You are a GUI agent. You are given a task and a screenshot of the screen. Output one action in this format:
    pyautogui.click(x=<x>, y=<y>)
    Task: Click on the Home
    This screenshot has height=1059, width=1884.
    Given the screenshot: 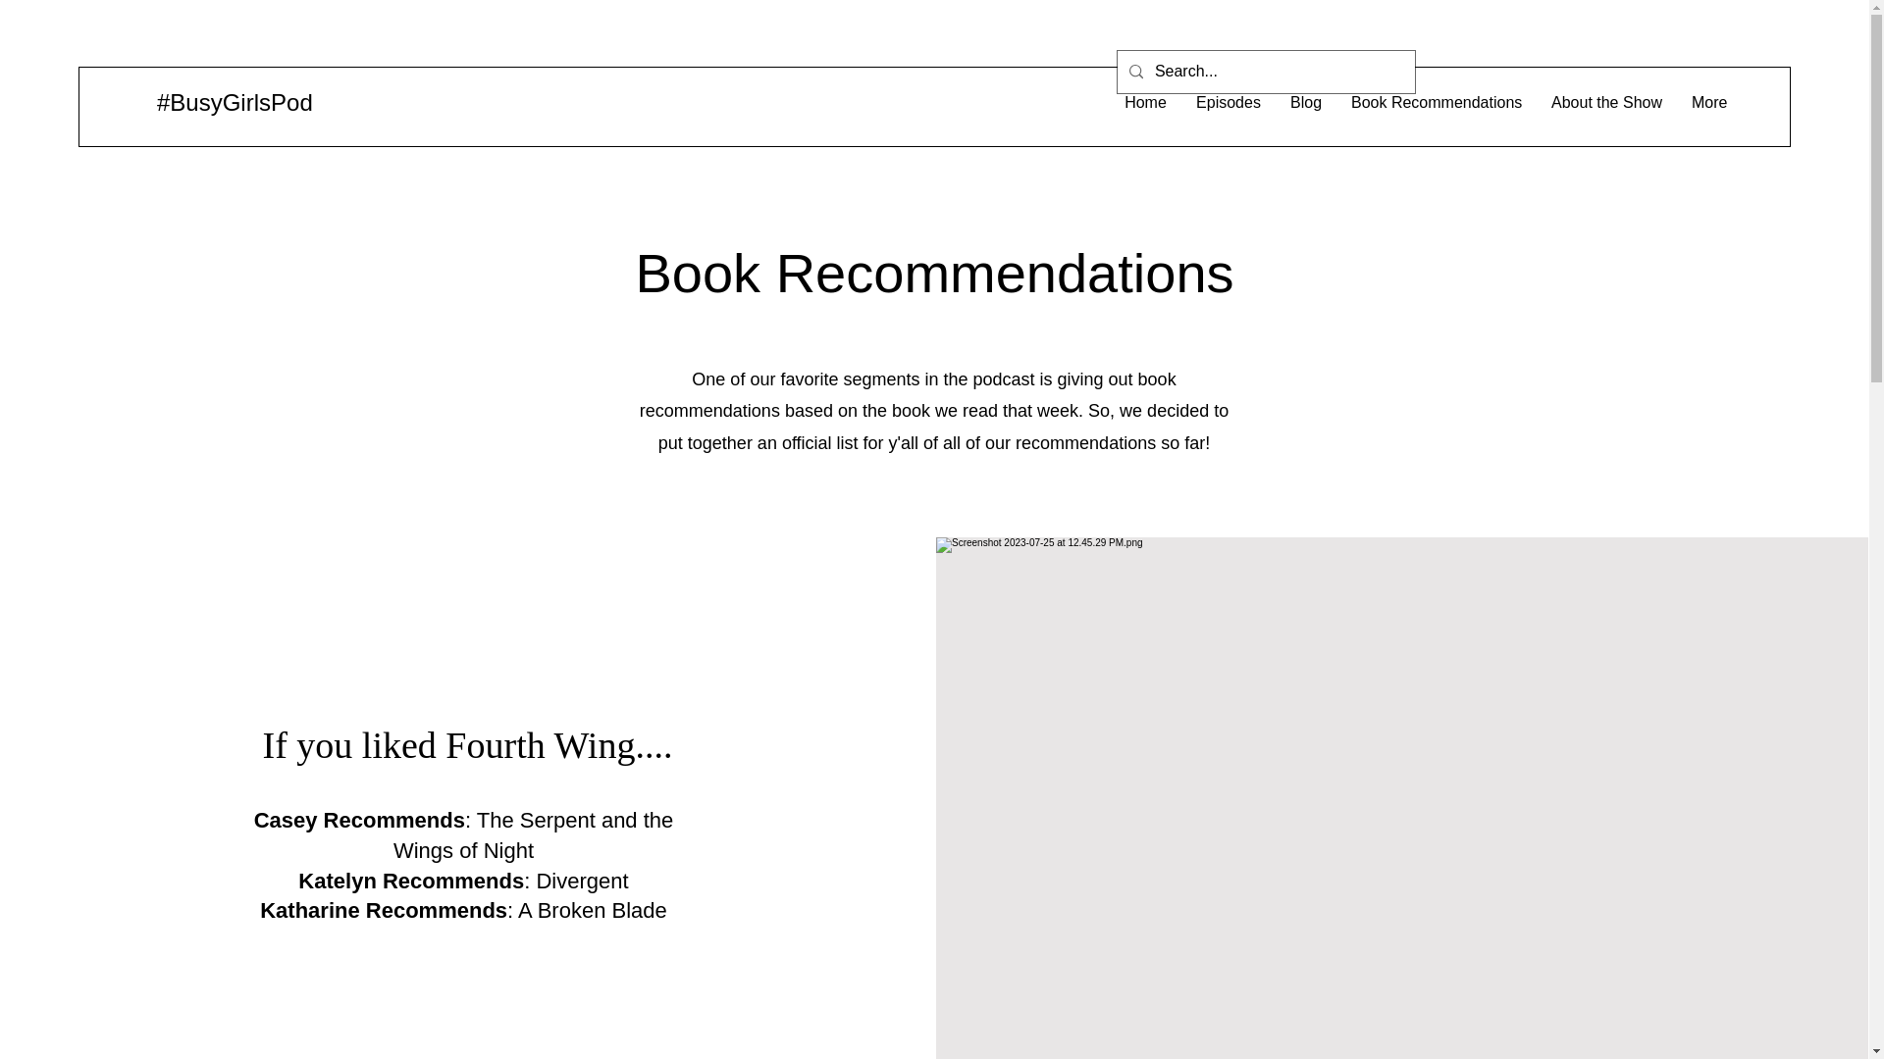 What is the action you would take?
    pyautogui.click(x=1144, y=102)
    